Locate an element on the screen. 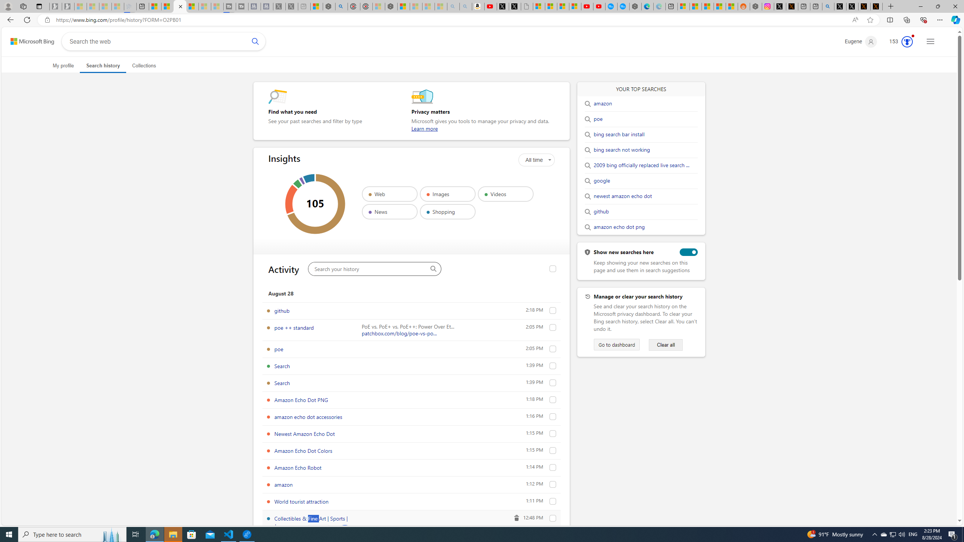 The width and height of the screenshot is (964, 542). X - Sleeping is located at coordinates (291, 6).